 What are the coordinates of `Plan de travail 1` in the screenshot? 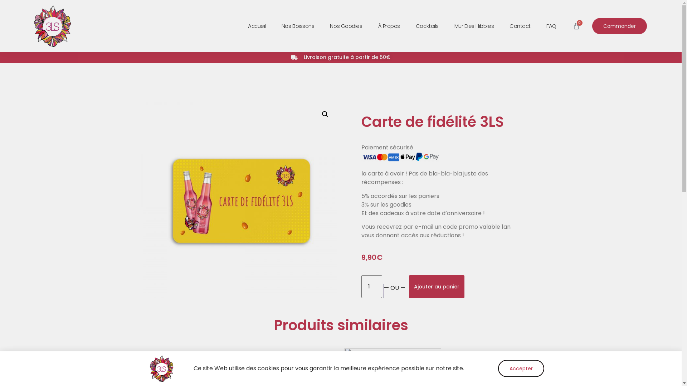 It's located at (239, 201).